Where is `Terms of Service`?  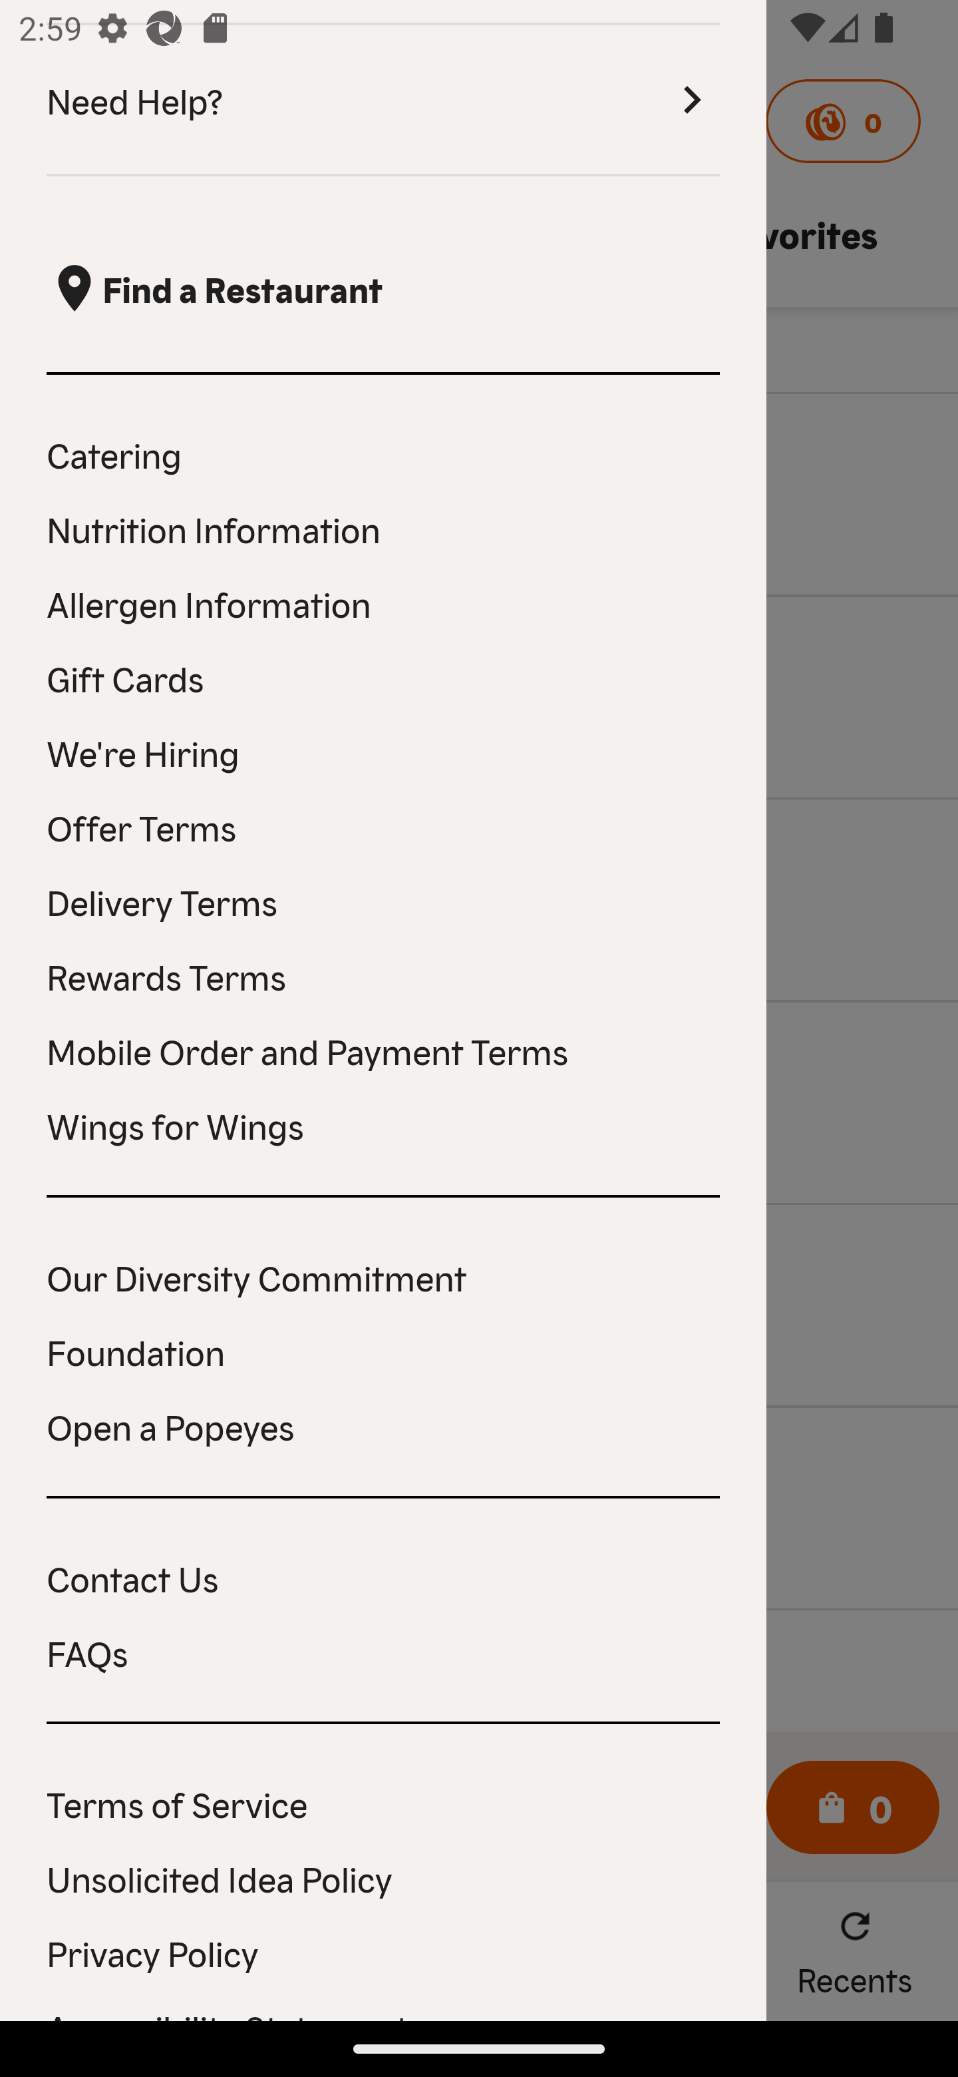
Terms of Service is located at coordinates (383, 1803).